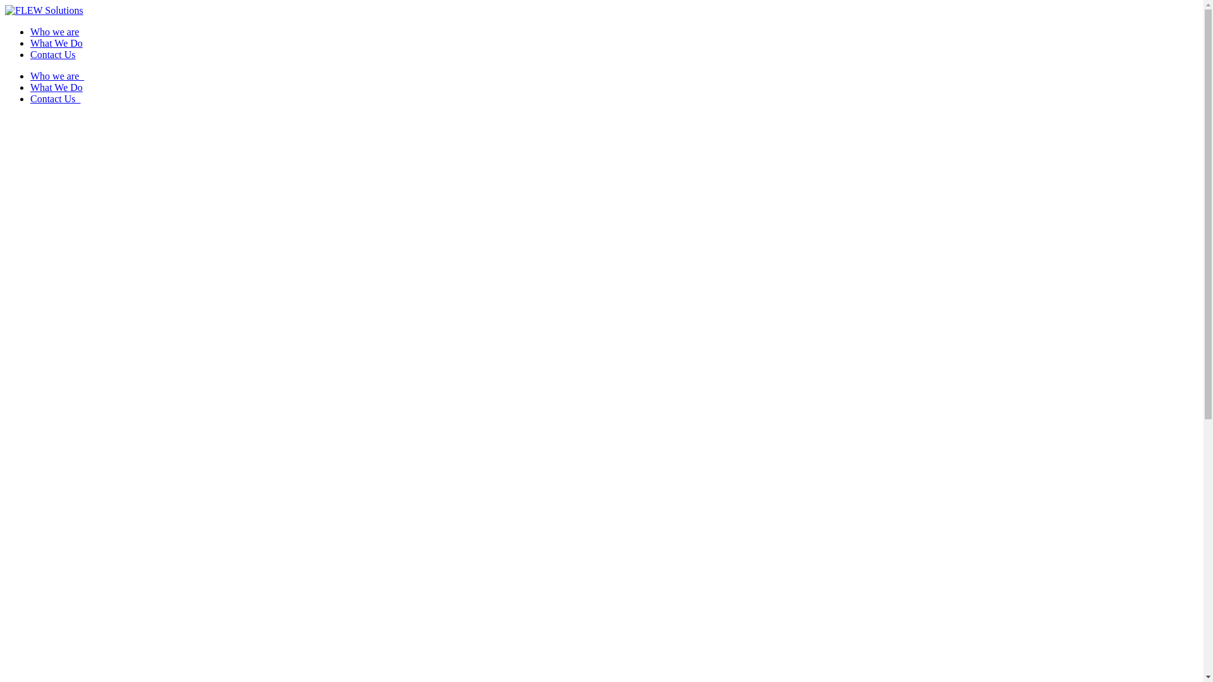  Describe the element at coordinates (54, 32) in the screenshot. I see `Who we are` at that location.